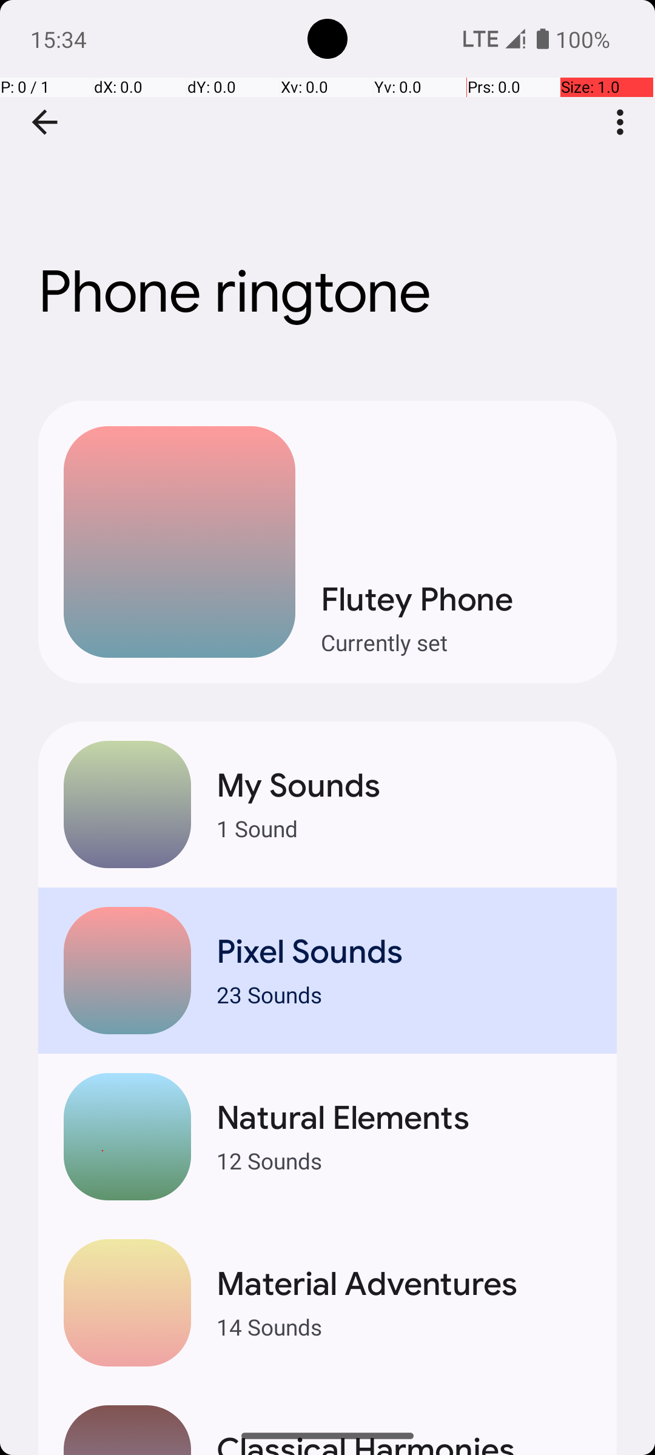 This screenshot has height=1455, width=655. What do you see at coordinates (456, 643) in the screenshot?
I see `Currently set` at bounding box center [456, 643].